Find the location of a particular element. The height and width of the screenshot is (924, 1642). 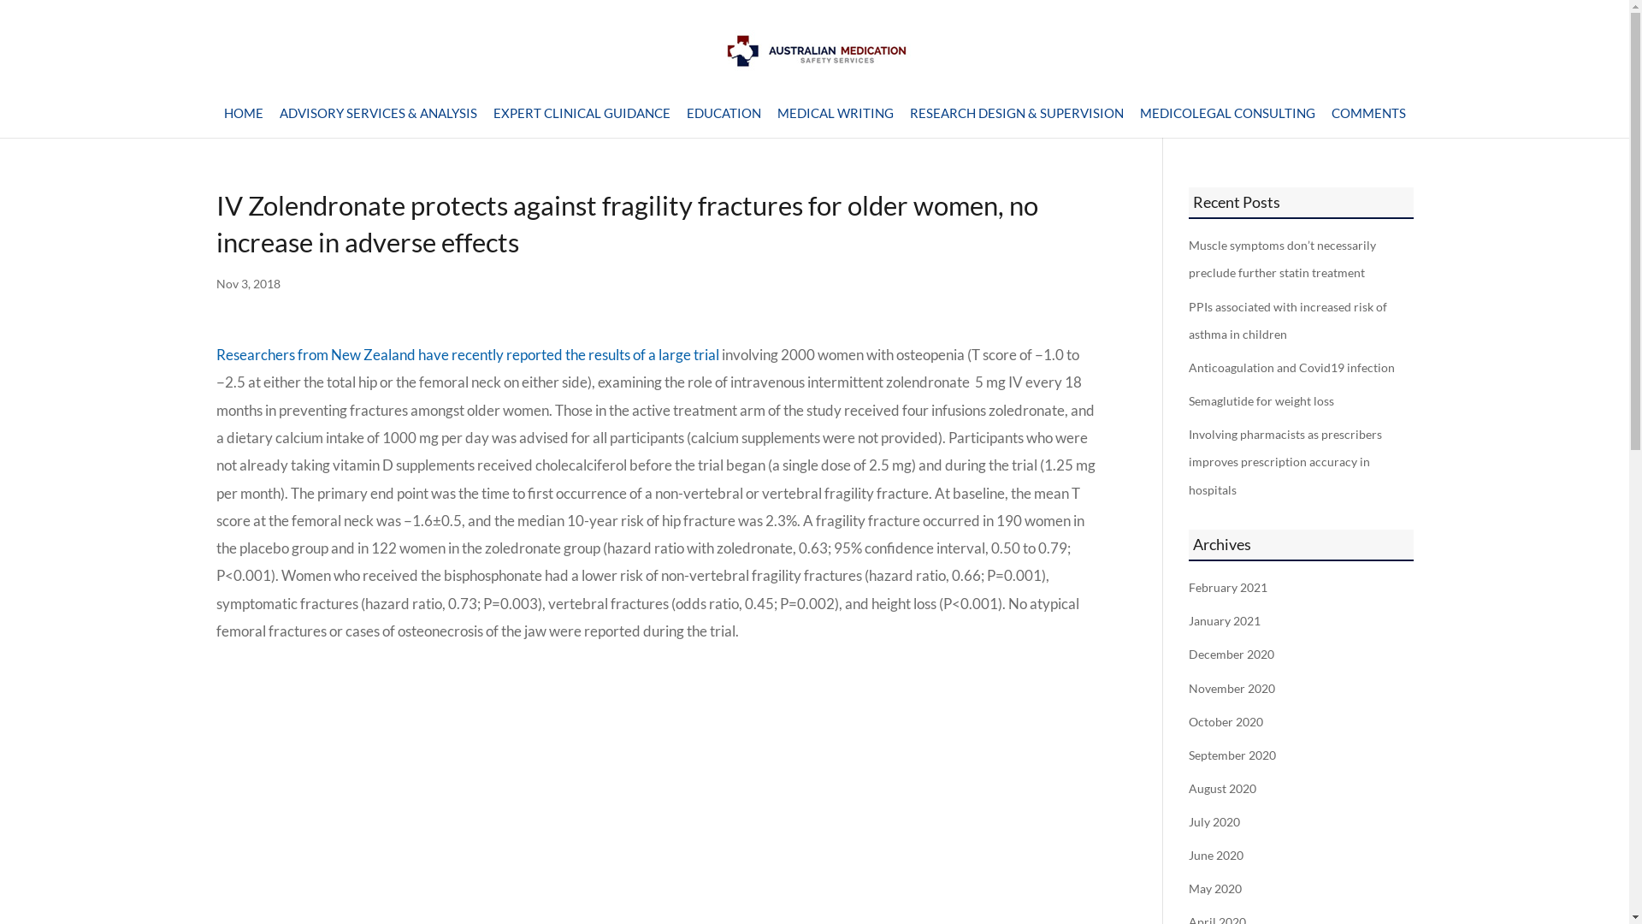

EDUCATION is located at coordinates (724, 122).